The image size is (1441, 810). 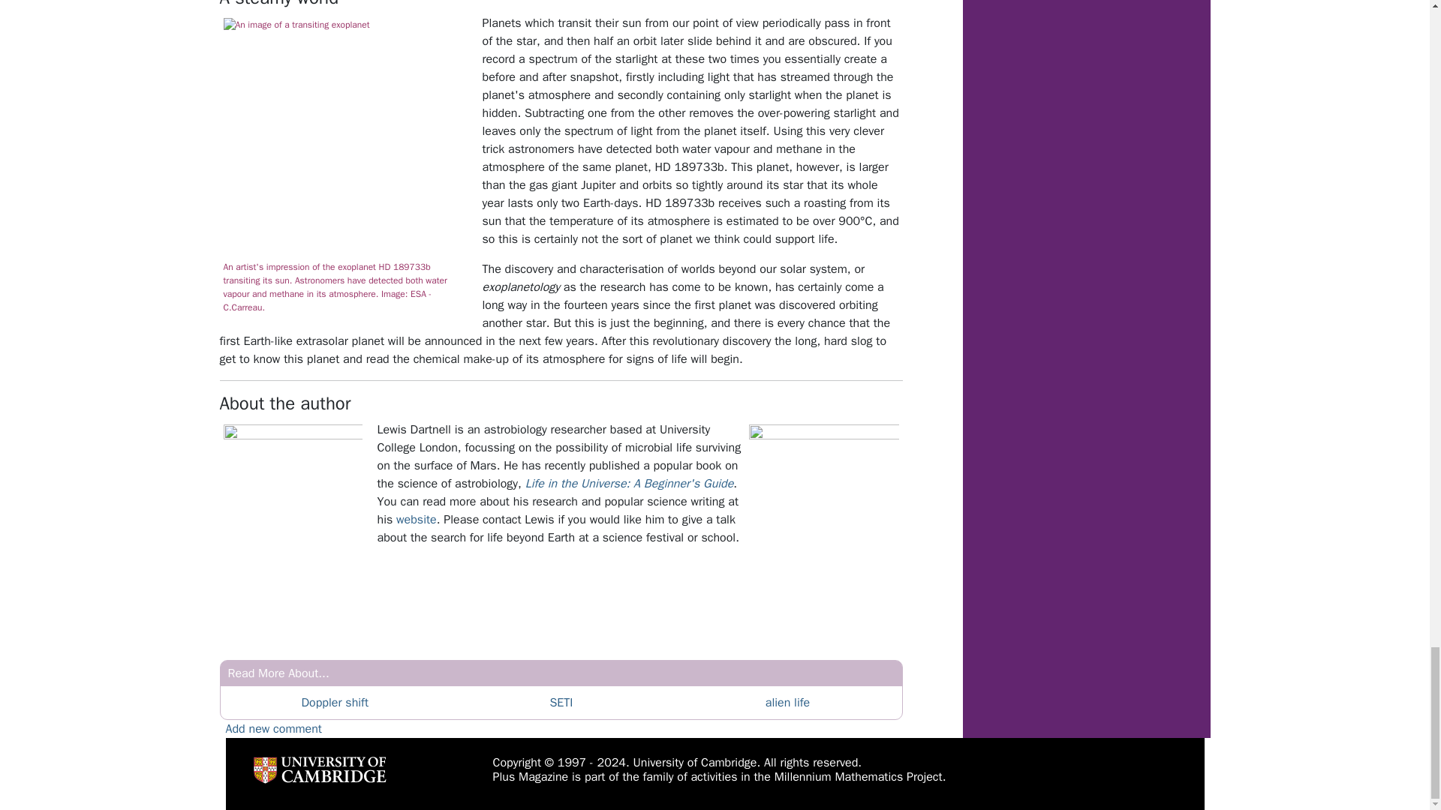 What do you see at coordinates (416, 519) in the screenshot?
I see `website` at bounding box center [416, 519].